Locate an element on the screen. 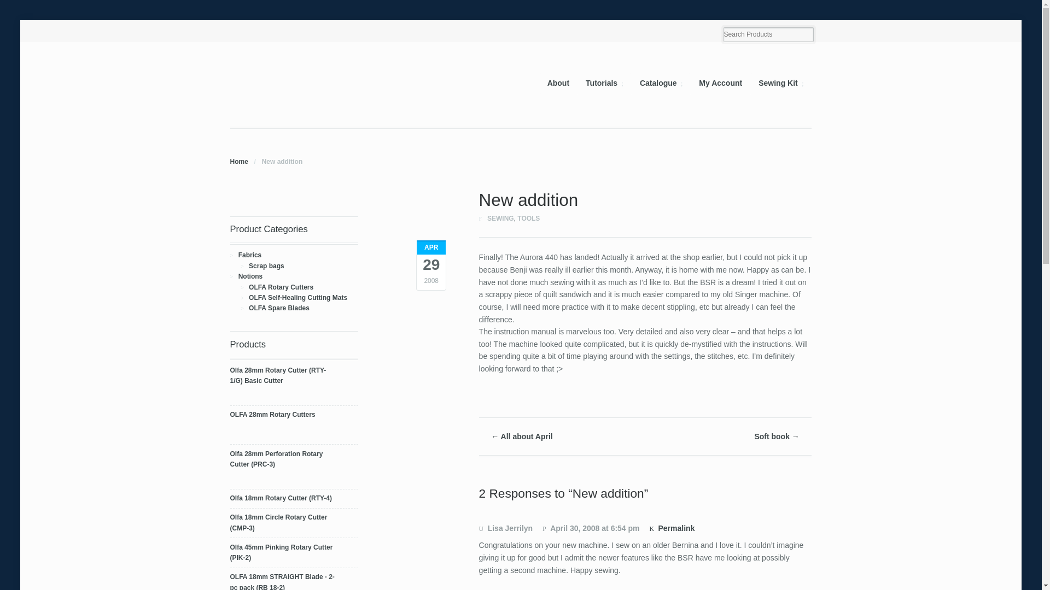 This screenshot has width=1050, height=590. Direct link to this comment is located at coordinates (672, 528).